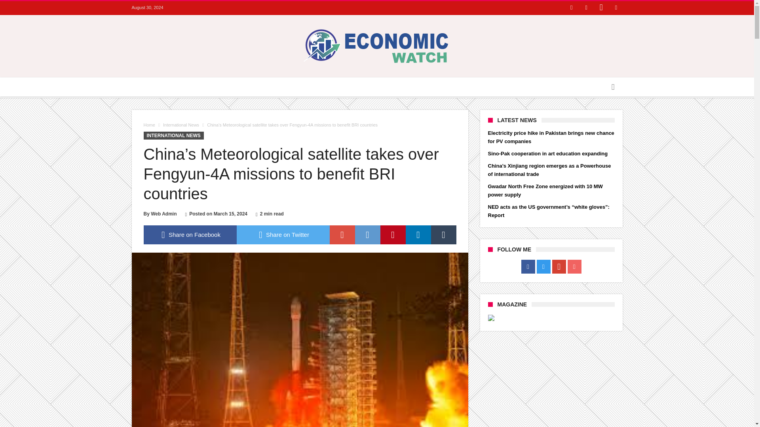  Describe the element at coordinates (342, 235) in the screenshot. I see `google` at that location.